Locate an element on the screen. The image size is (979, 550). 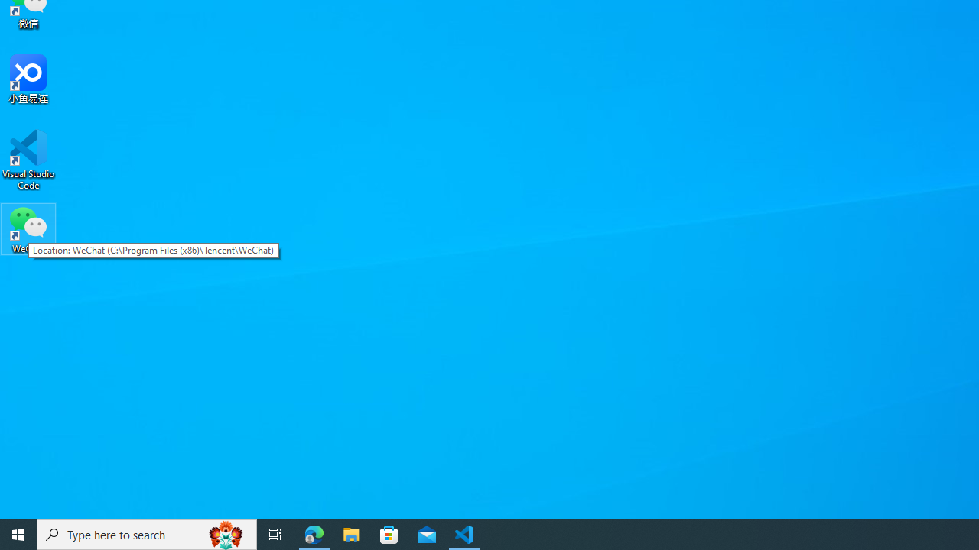
WeChat is located at coordinates (28, 228).